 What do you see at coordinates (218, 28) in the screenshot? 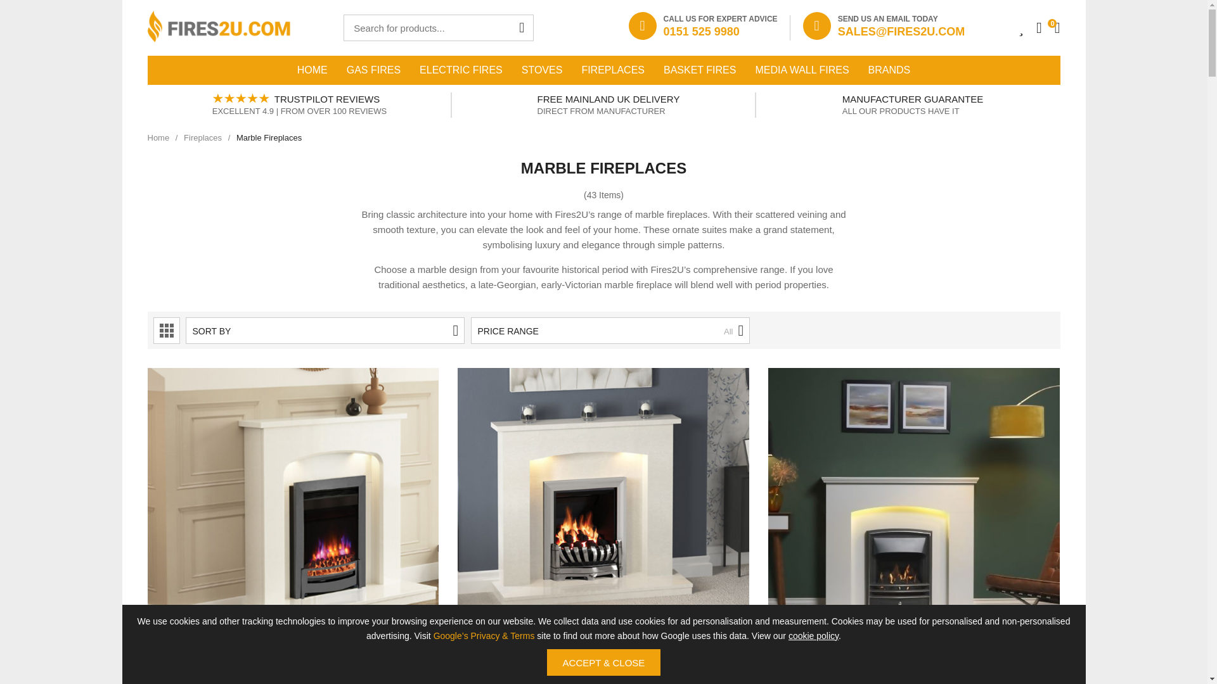
I see `FIRES2U` at bounding box center [218, 28].